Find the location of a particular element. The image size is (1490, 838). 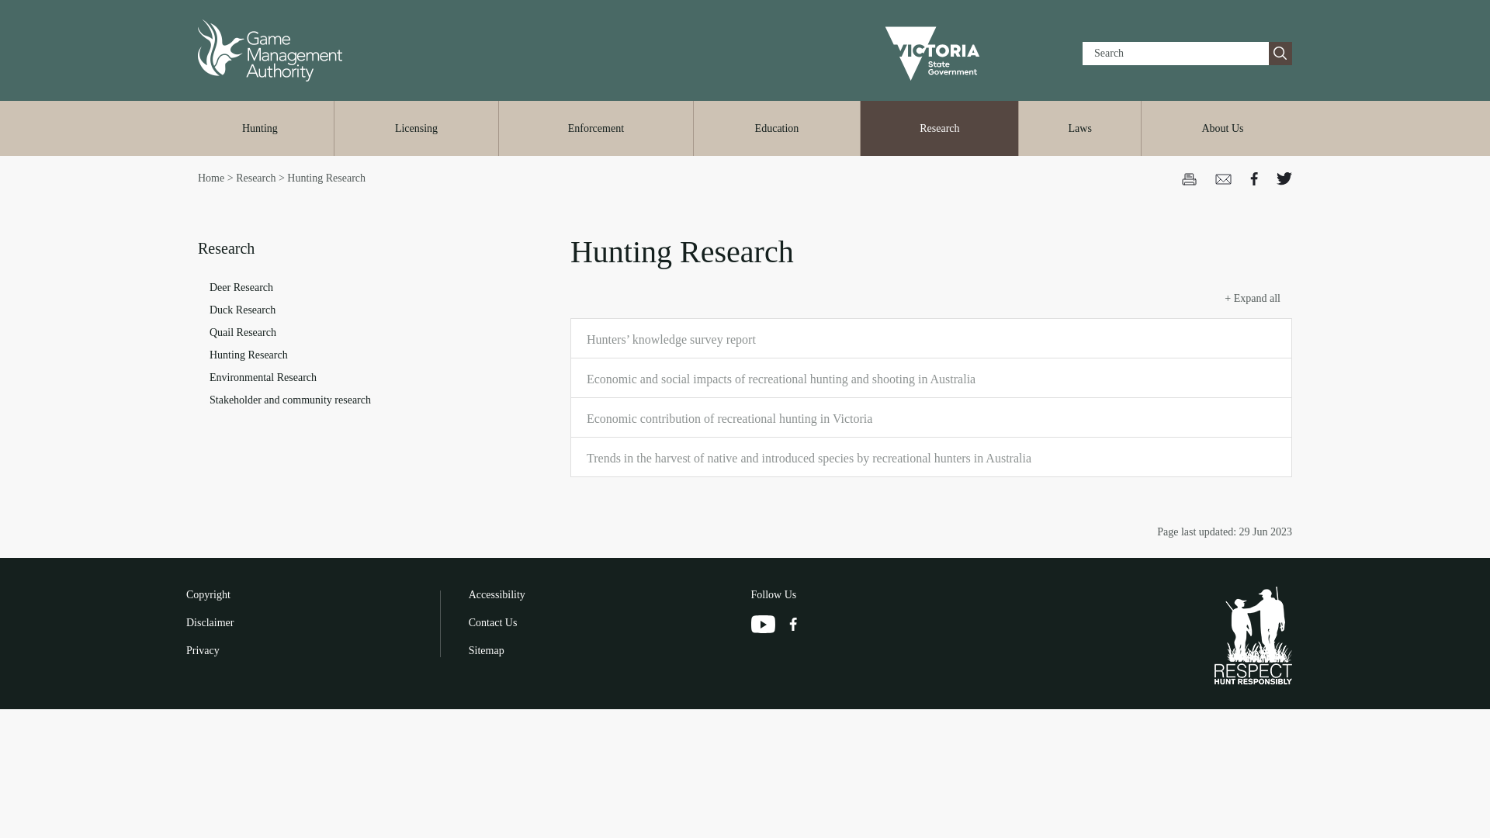

About Us is located at coordinates (1222, 127).